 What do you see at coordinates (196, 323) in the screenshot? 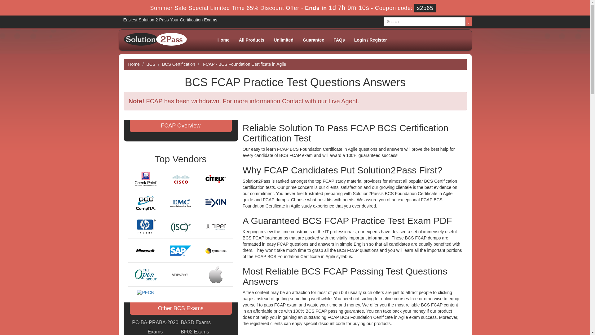
I see `BASD` at bounding box center [196, 323].